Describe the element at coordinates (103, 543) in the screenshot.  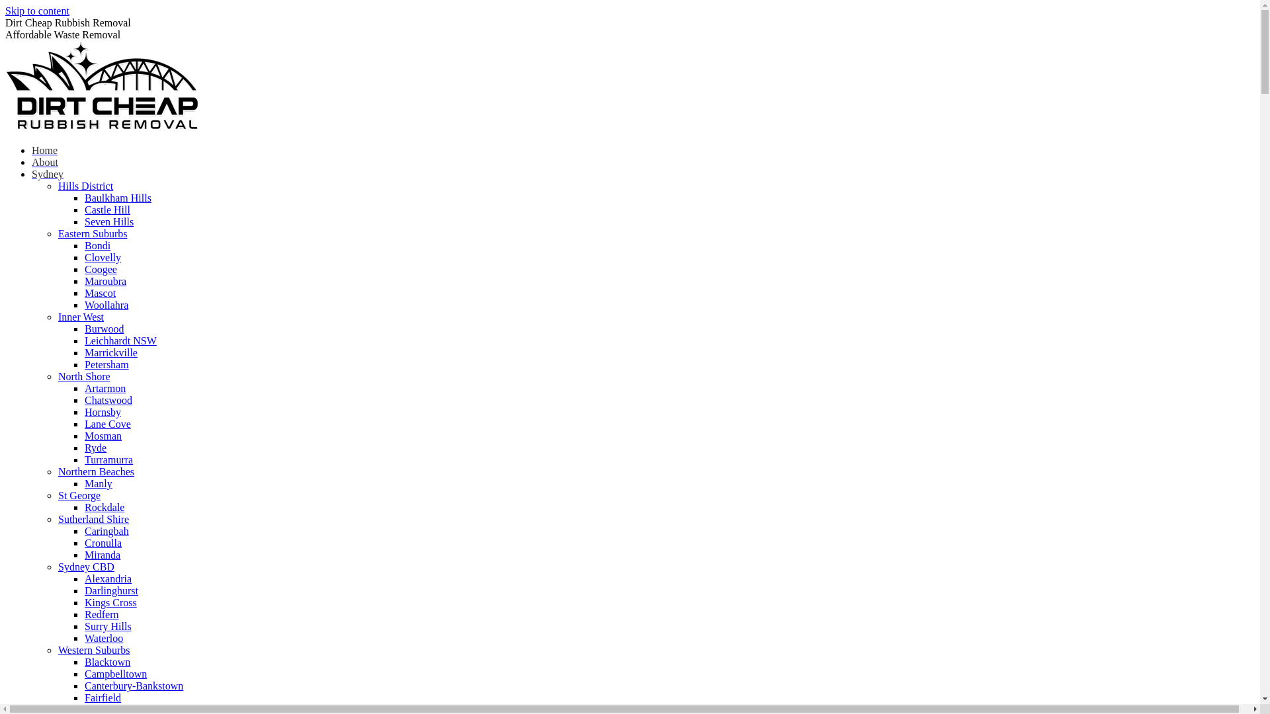
I see `Cronulla` at that location.